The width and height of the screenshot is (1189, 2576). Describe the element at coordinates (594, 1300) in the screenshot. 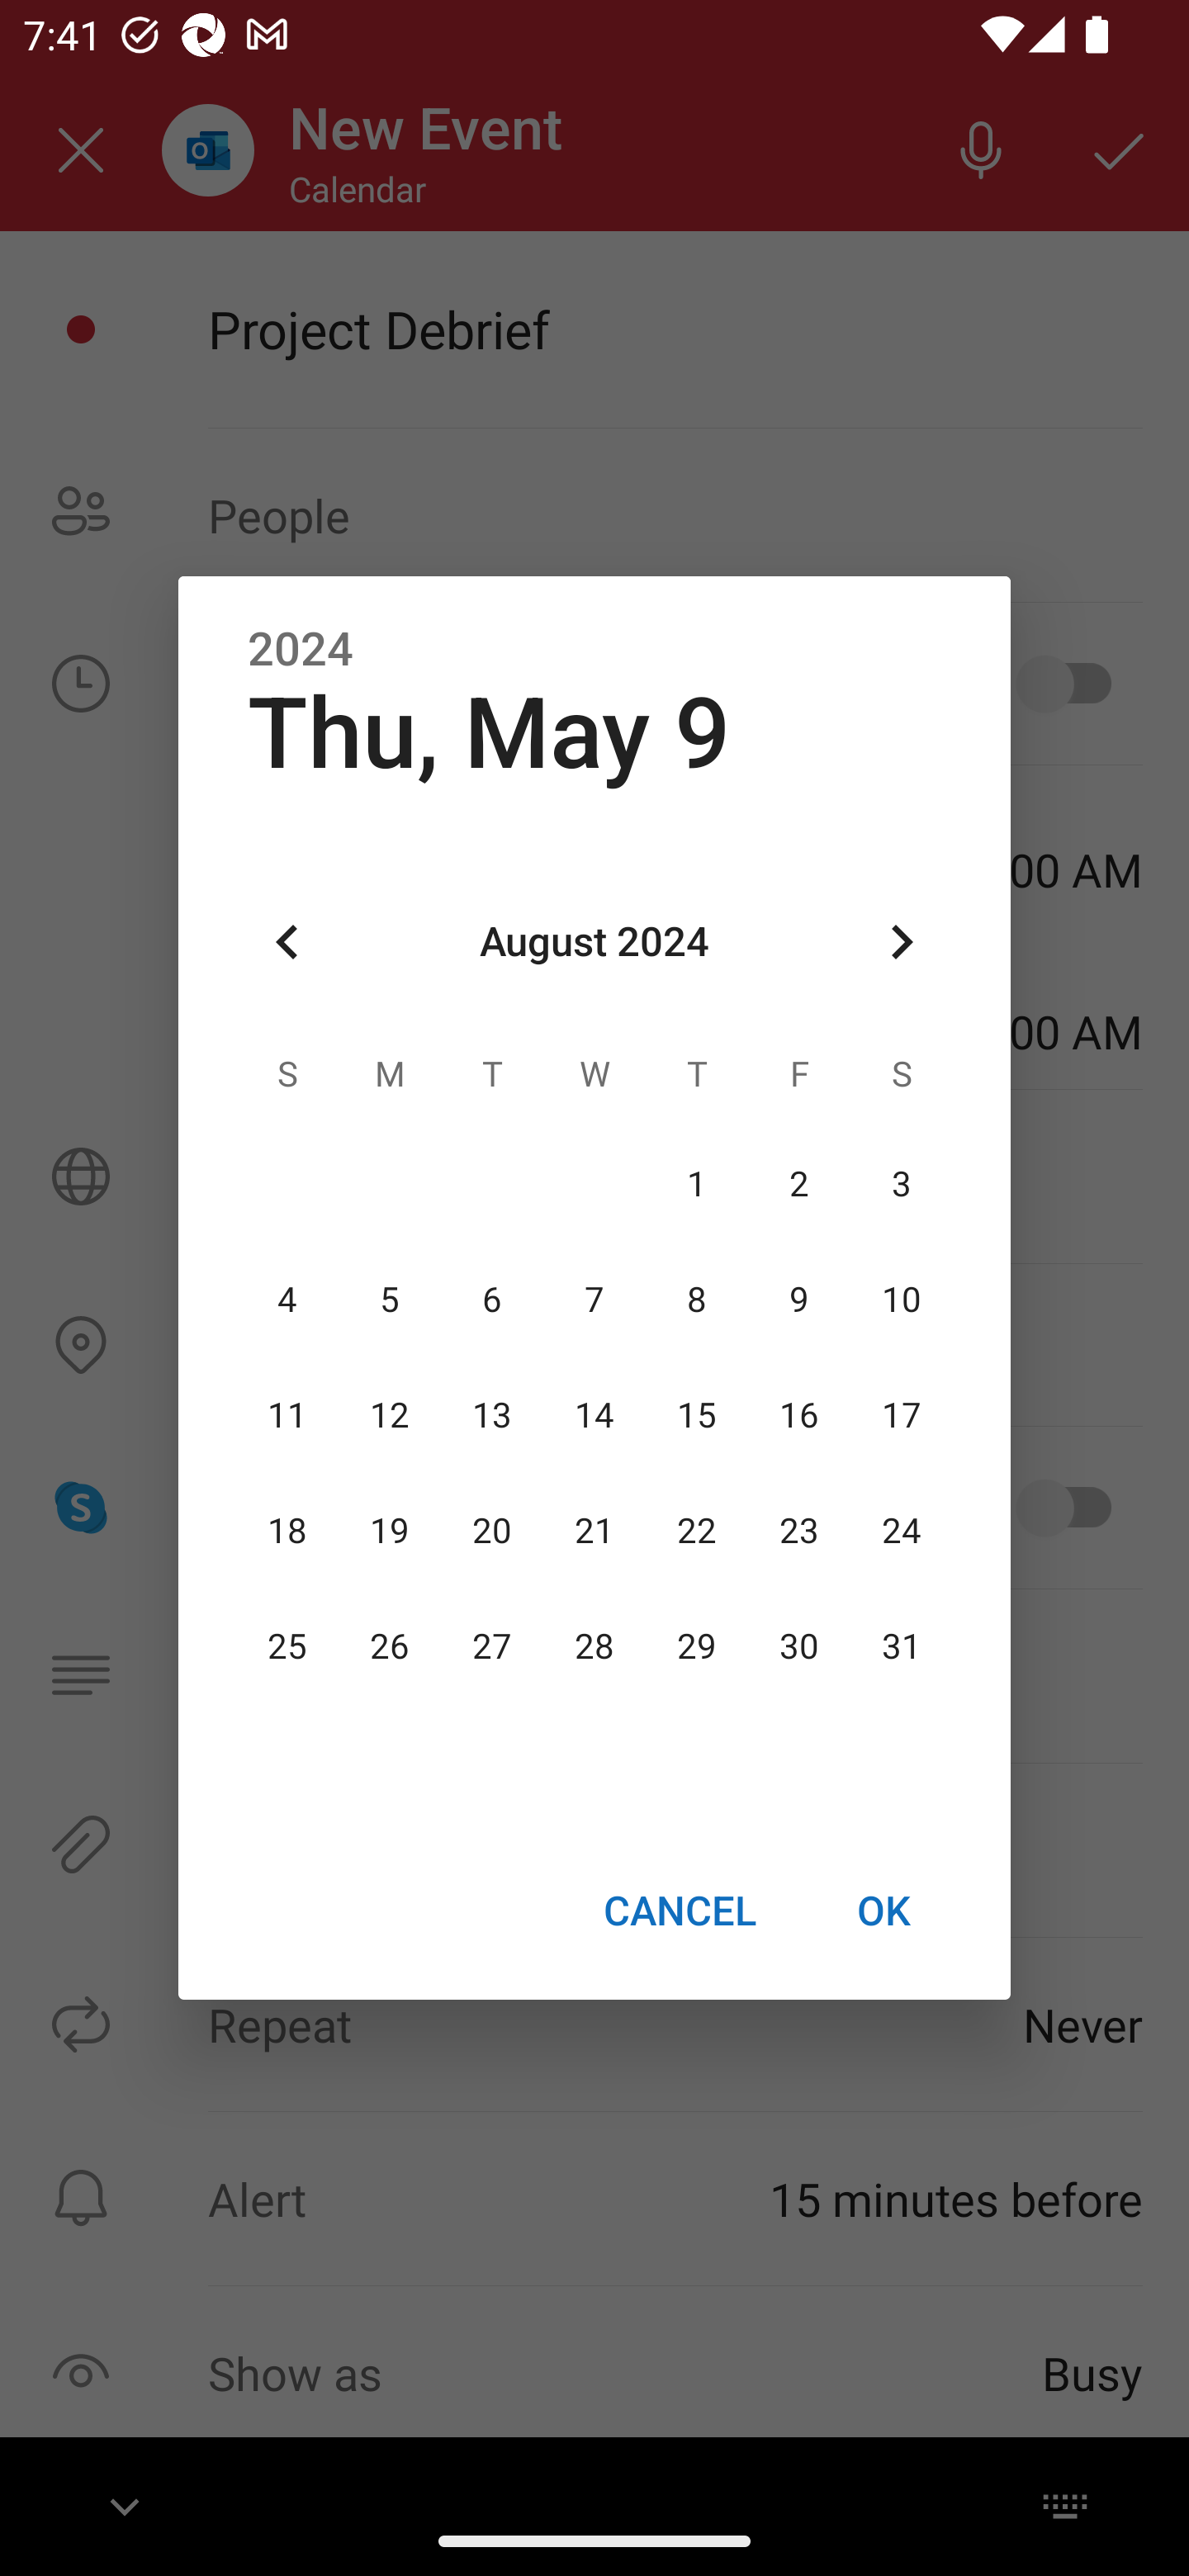

I see `7 07 August 2024` at that location.